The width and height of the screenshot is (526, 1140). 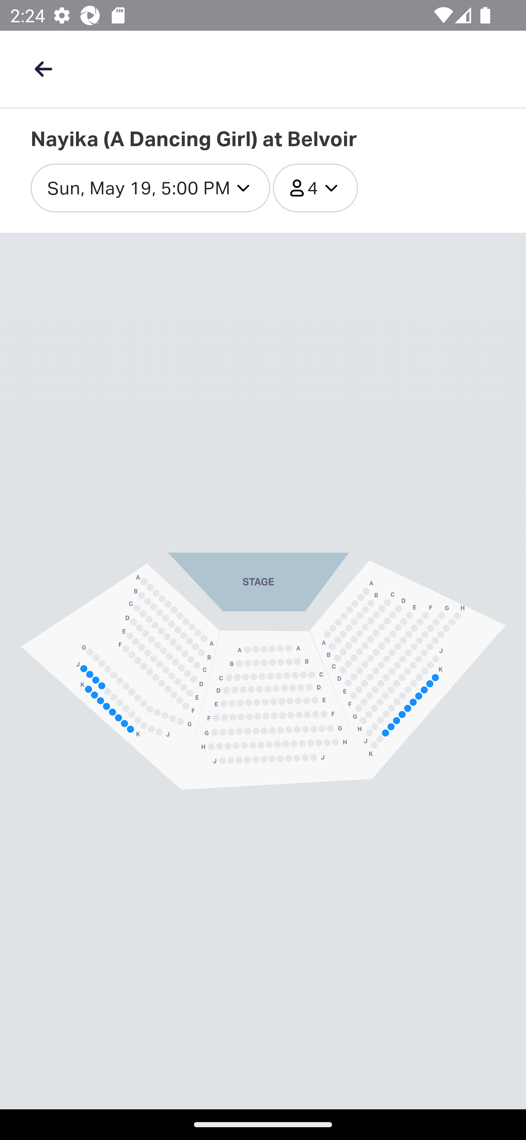 I want to click on Sun, May 19, 5:00 PM, so click(x=150, y=189).